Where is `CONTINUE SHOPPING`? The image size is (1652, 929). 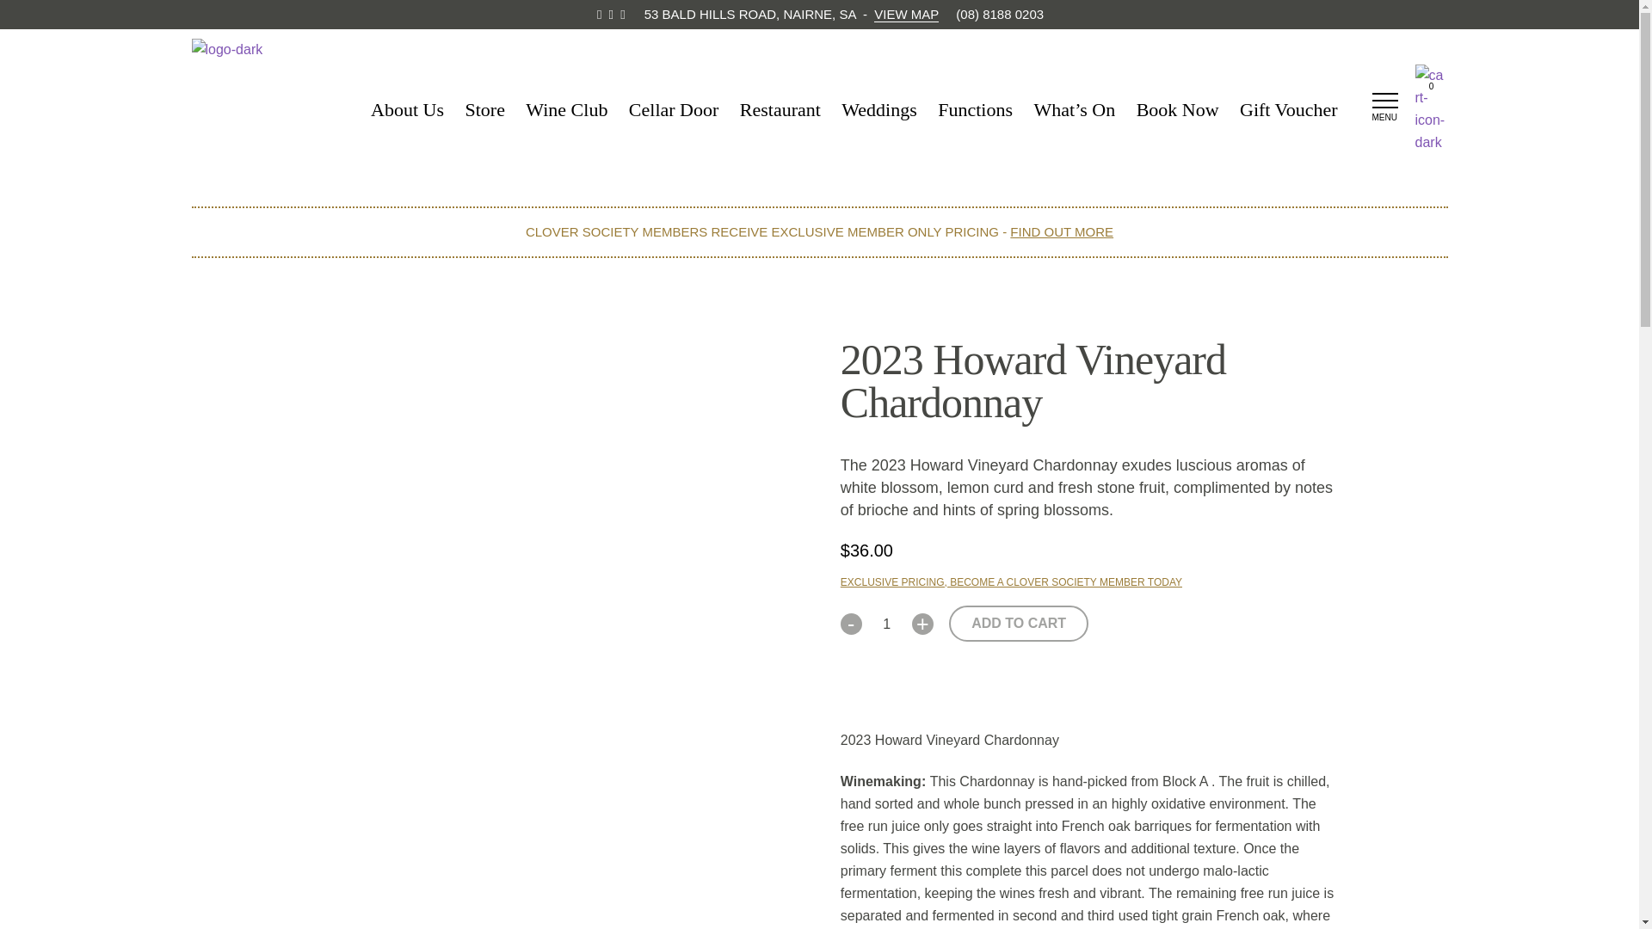
CONTINUE SHOPPING is located at coordinates (265, 287).